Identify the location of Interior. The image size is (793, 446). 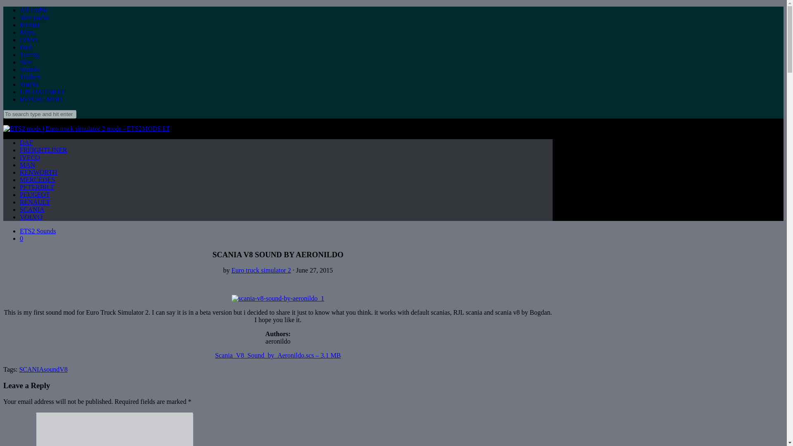
(30, 25).